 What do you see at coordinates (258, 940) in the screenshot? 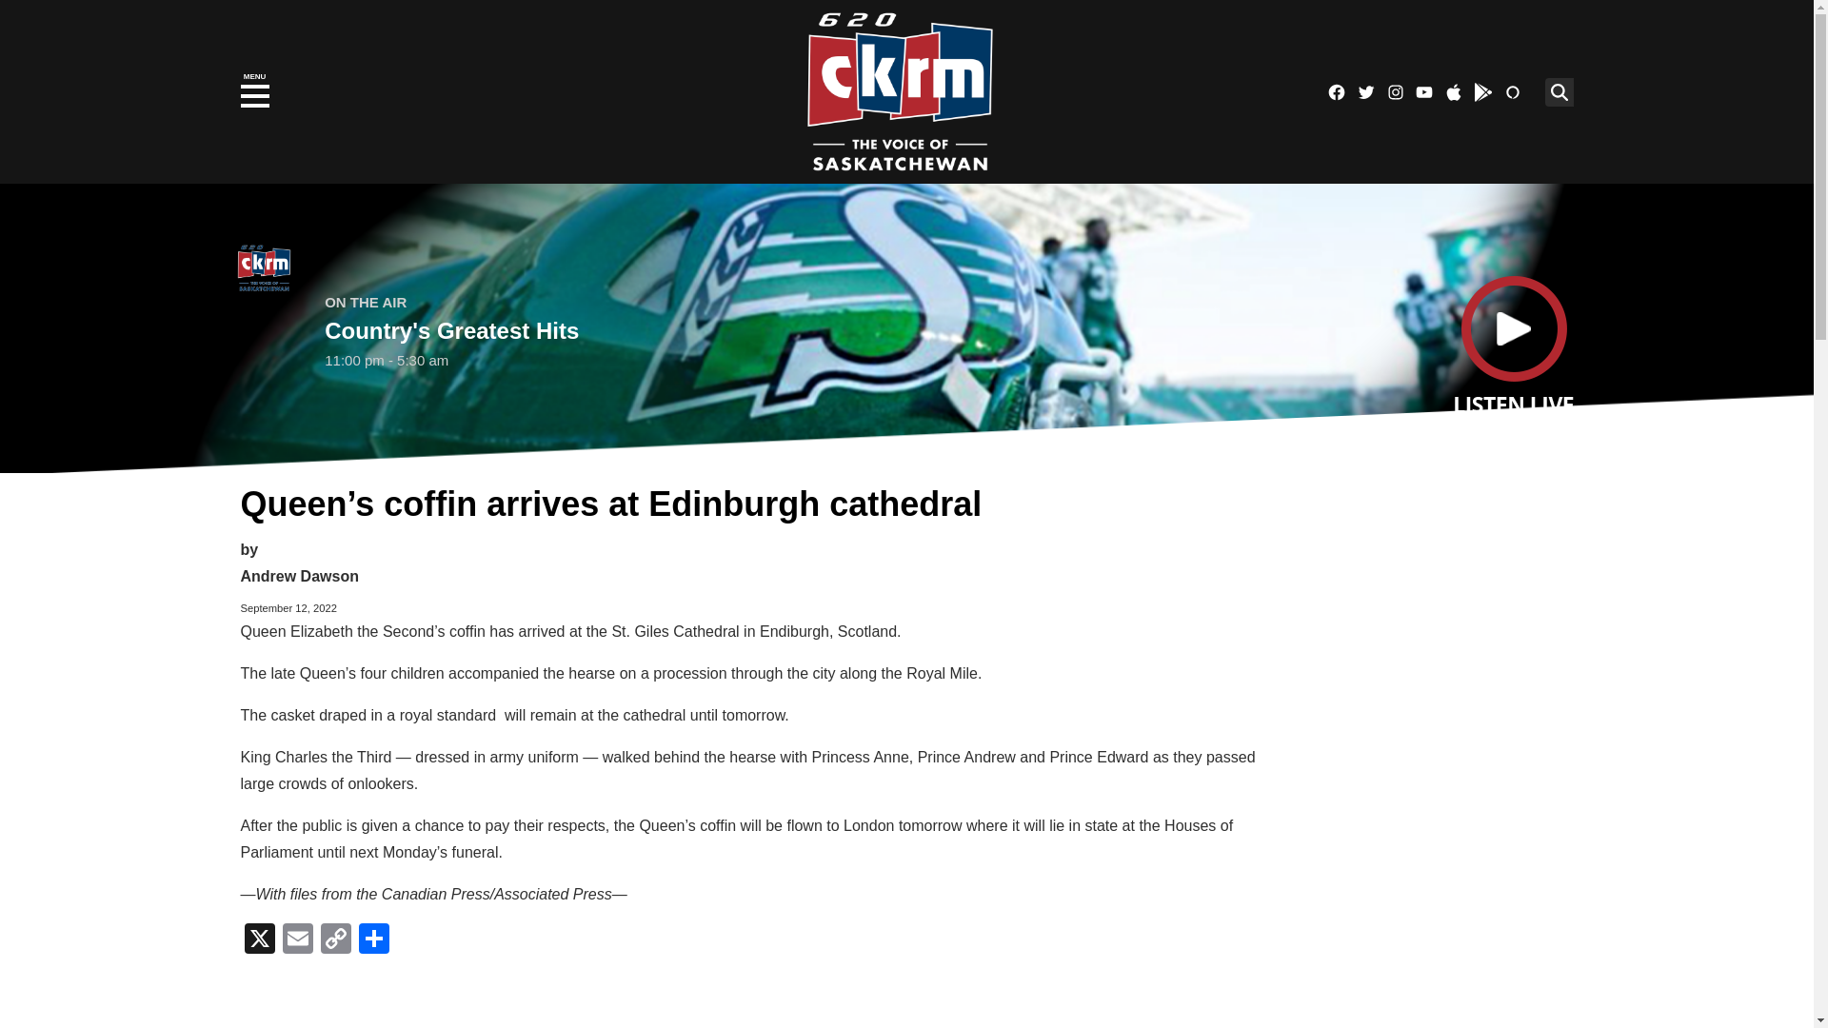
I see `X` at bounding box center [258, 940].